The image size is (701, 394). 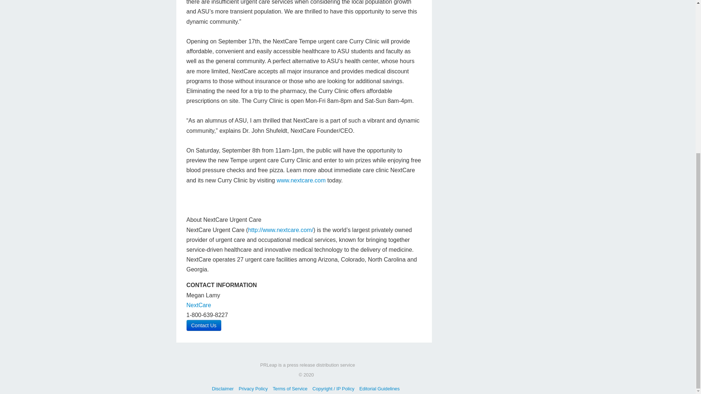 What do you see at coordinates (199, 305) in the screenshot?
I see `NextCare` at bounding box center [199, 305].